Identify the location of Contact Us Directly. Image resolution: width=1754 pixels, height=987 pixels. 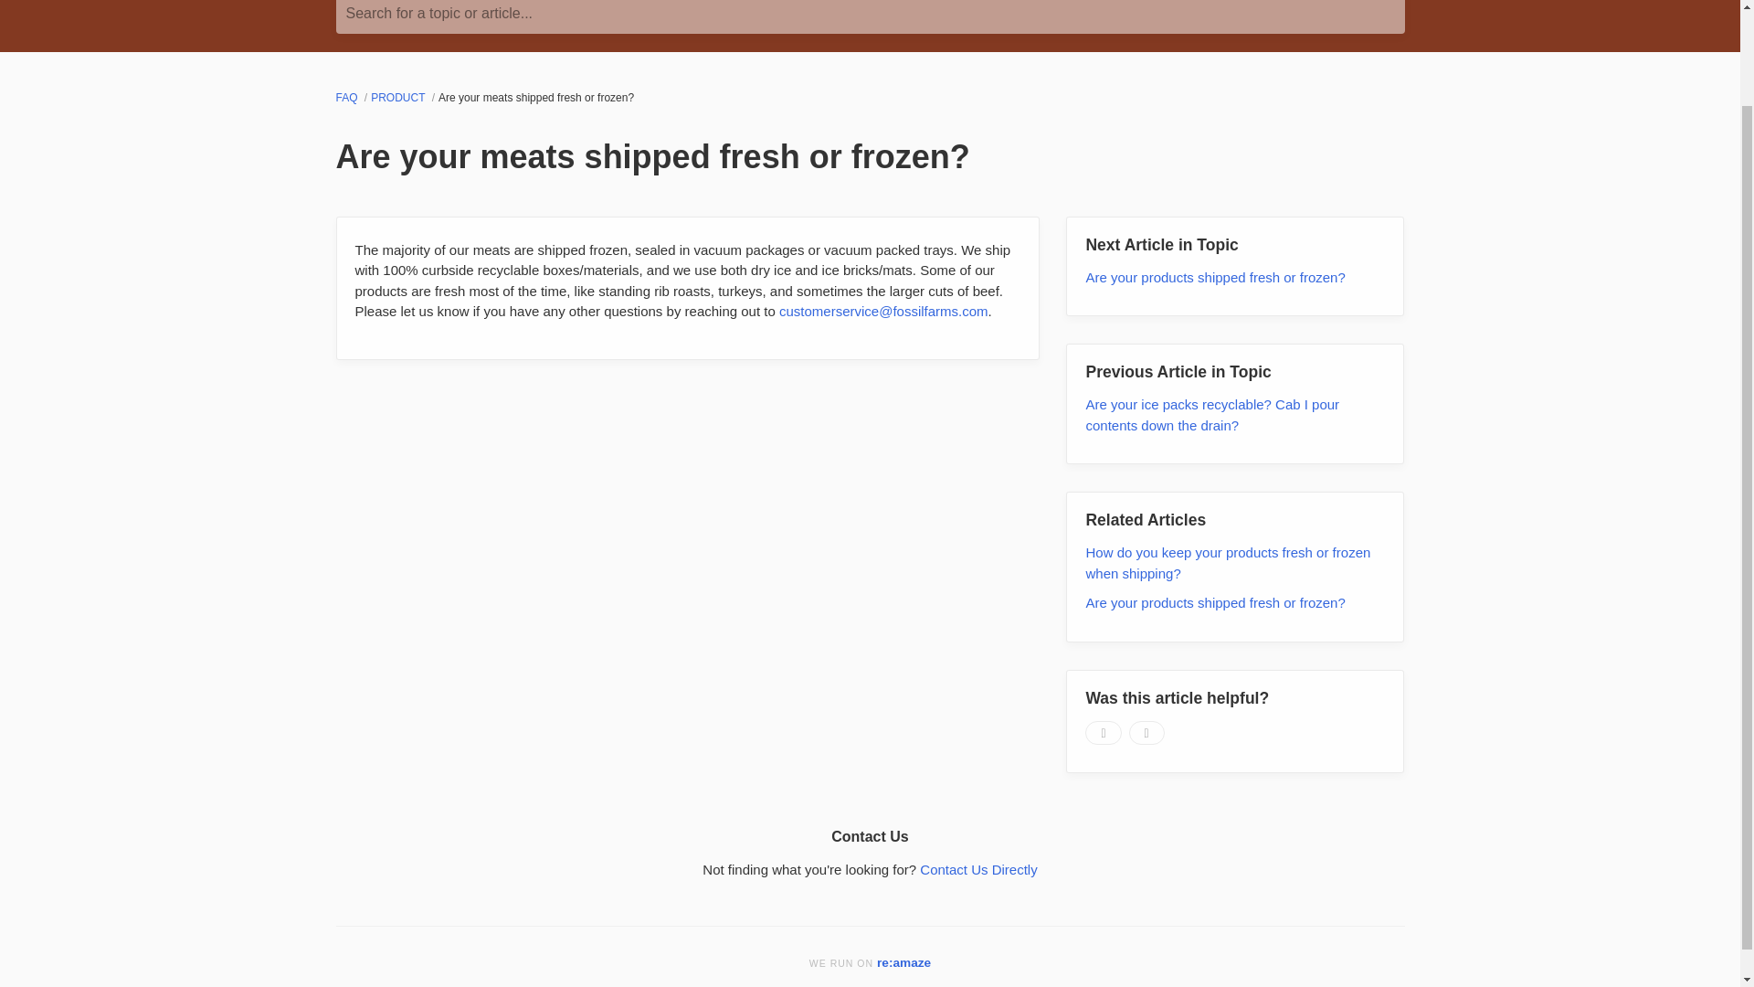
(977, 869).